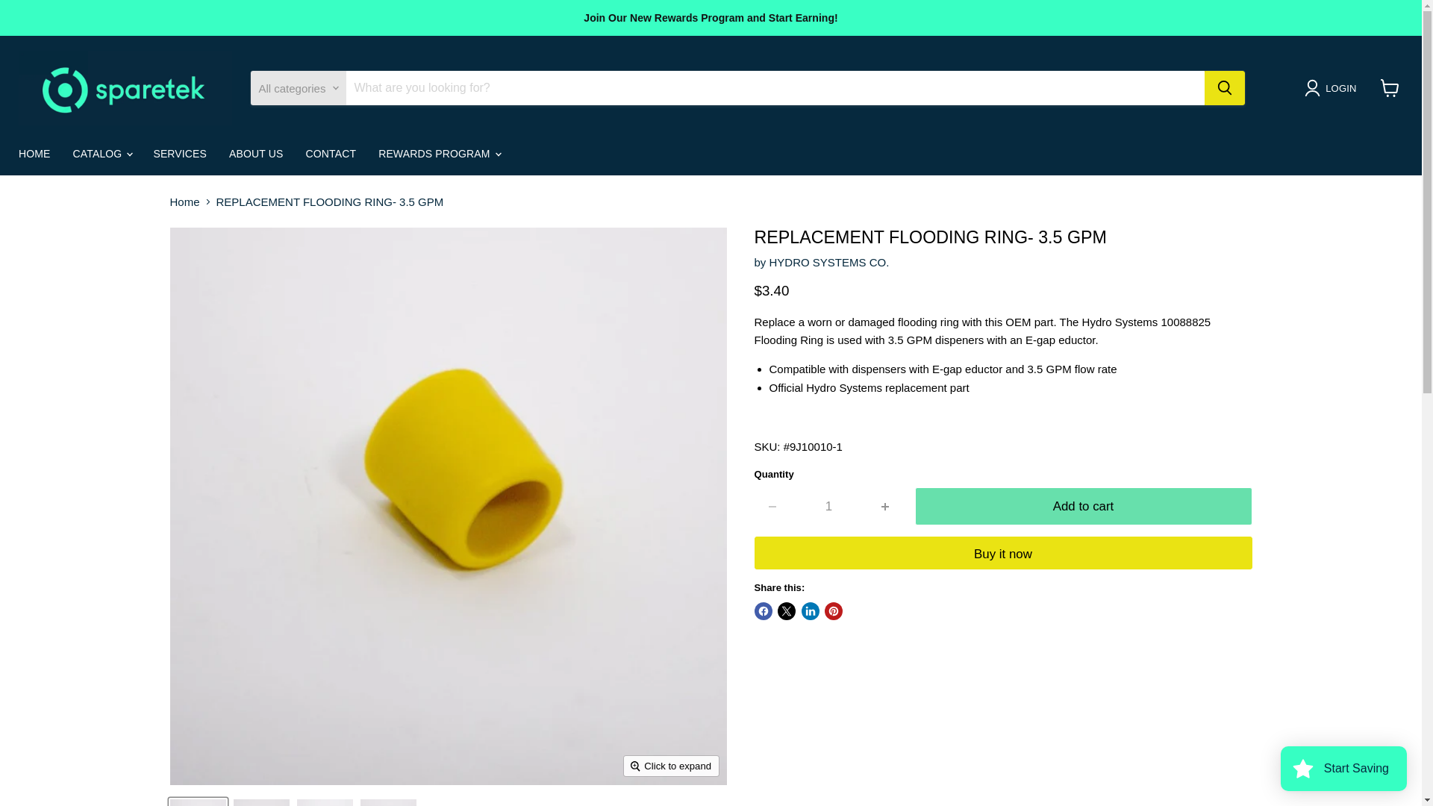 This screenshot has height=806, width=1433. Describe the element at coordinates (1333, 87) in the screenshot. I see `LOGIN` at that location.